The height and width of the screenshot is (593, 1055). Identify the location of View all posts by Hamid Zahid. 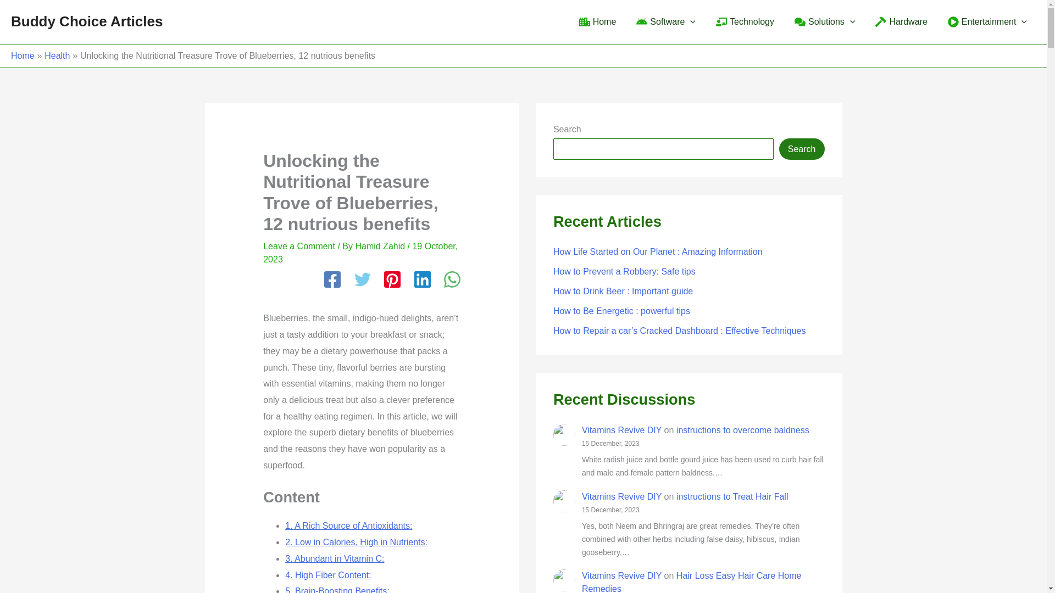
(381, 246).